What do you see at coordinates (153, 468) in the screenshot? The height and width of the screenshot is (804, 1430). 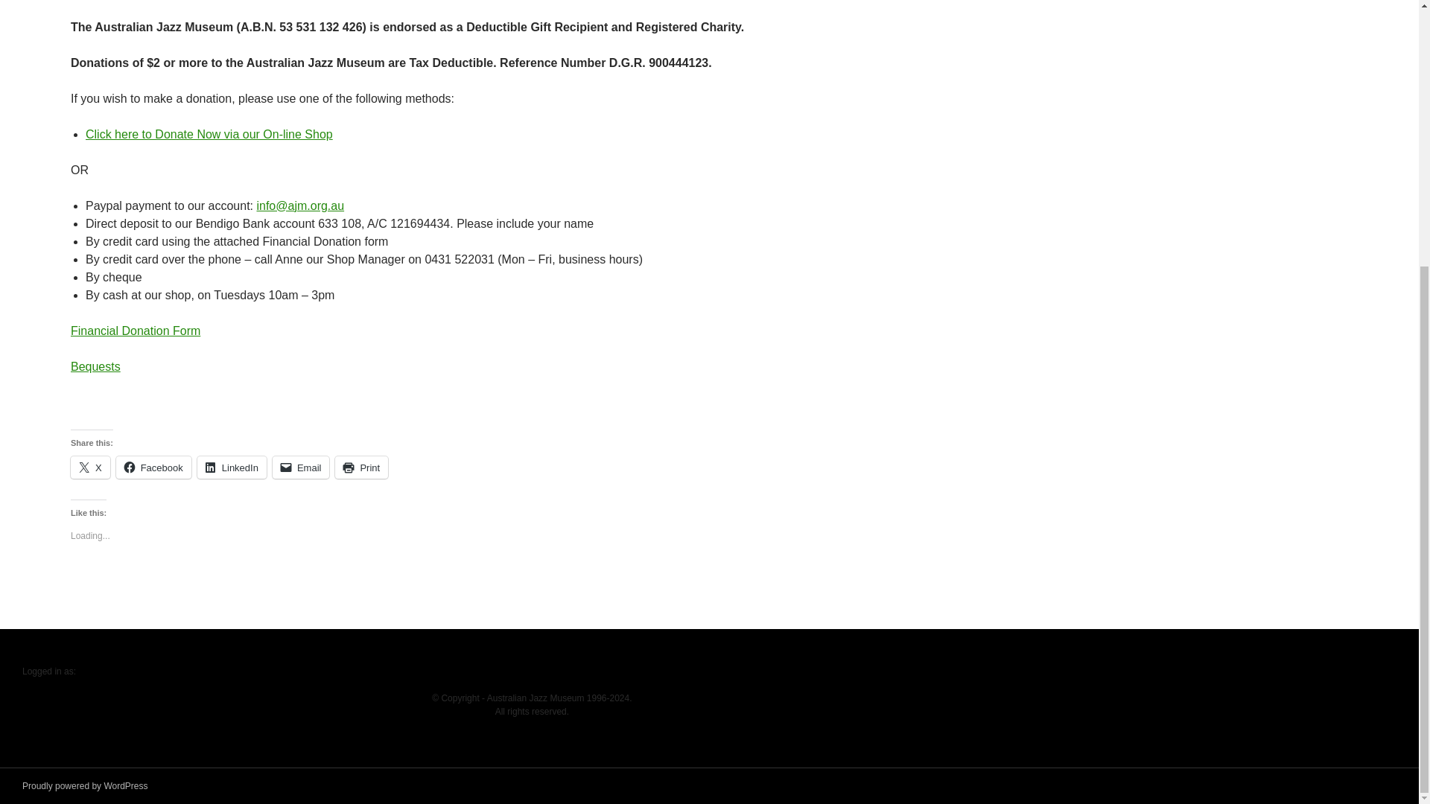 I see `Click to share on Facebook` at bounding box center [153, 468].